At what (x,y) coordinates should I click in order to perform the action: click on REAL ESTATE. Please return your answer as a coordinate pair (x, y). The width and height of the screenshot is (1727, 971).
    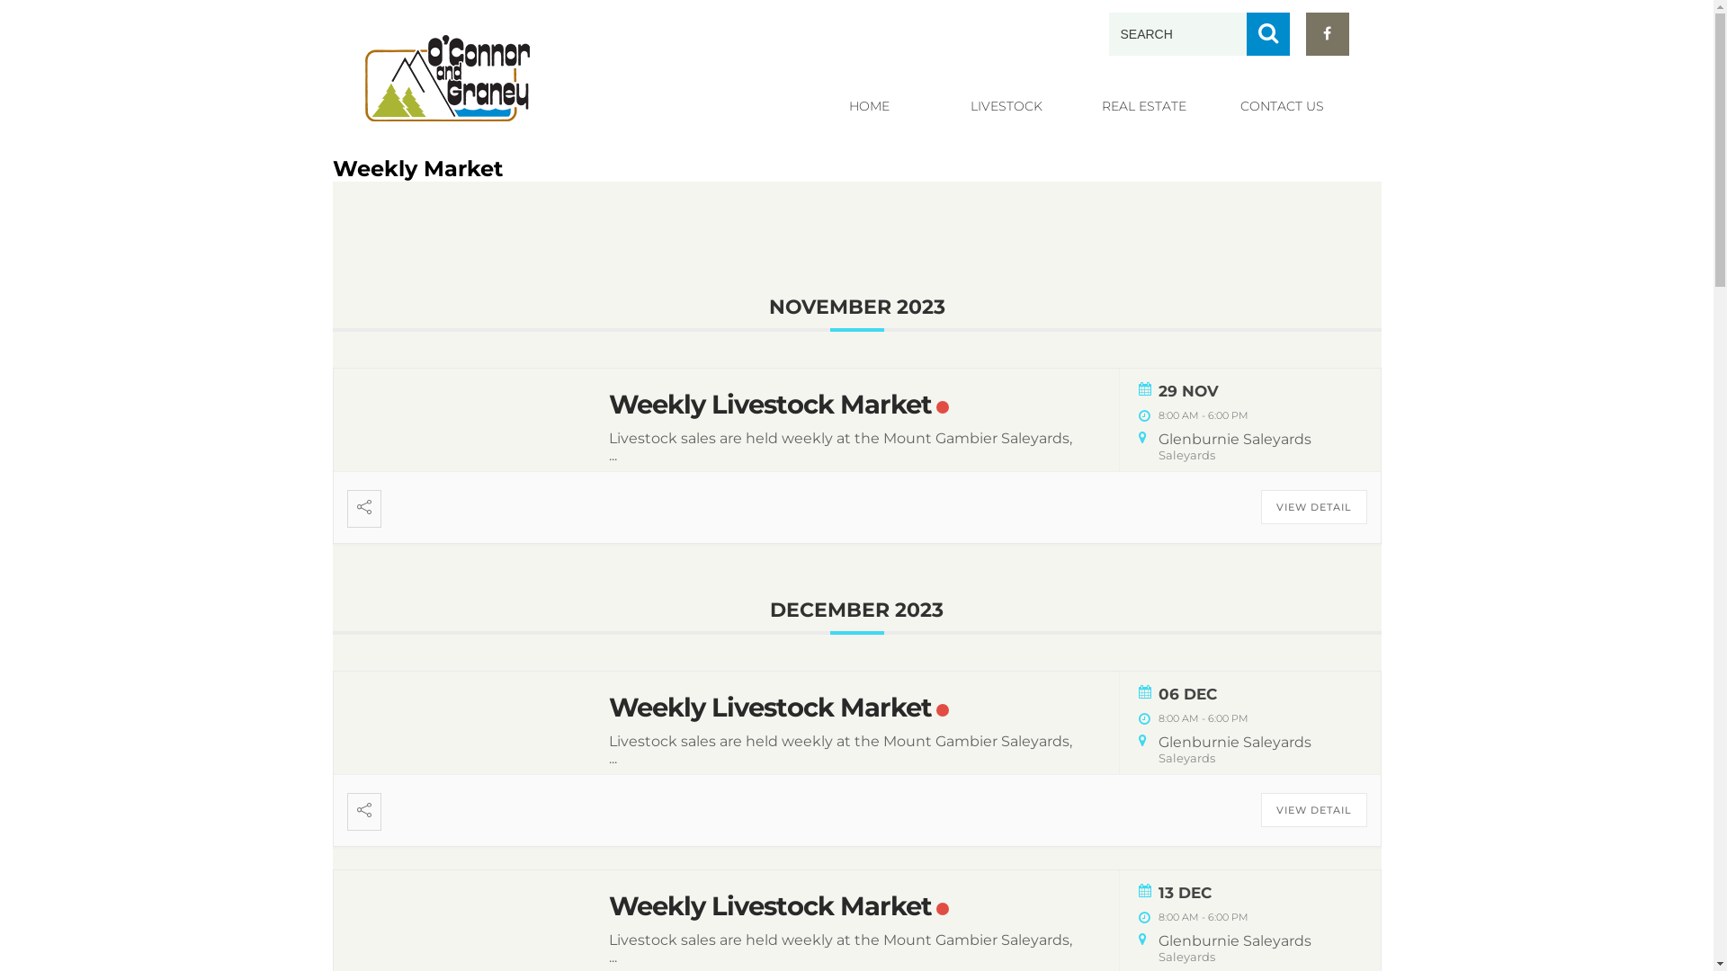
    Looking at the image, I should click on (1144, 106).